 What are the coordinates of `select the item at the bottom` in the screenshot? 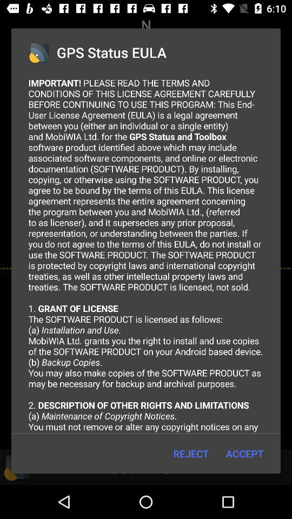 It's located at (190, 453).